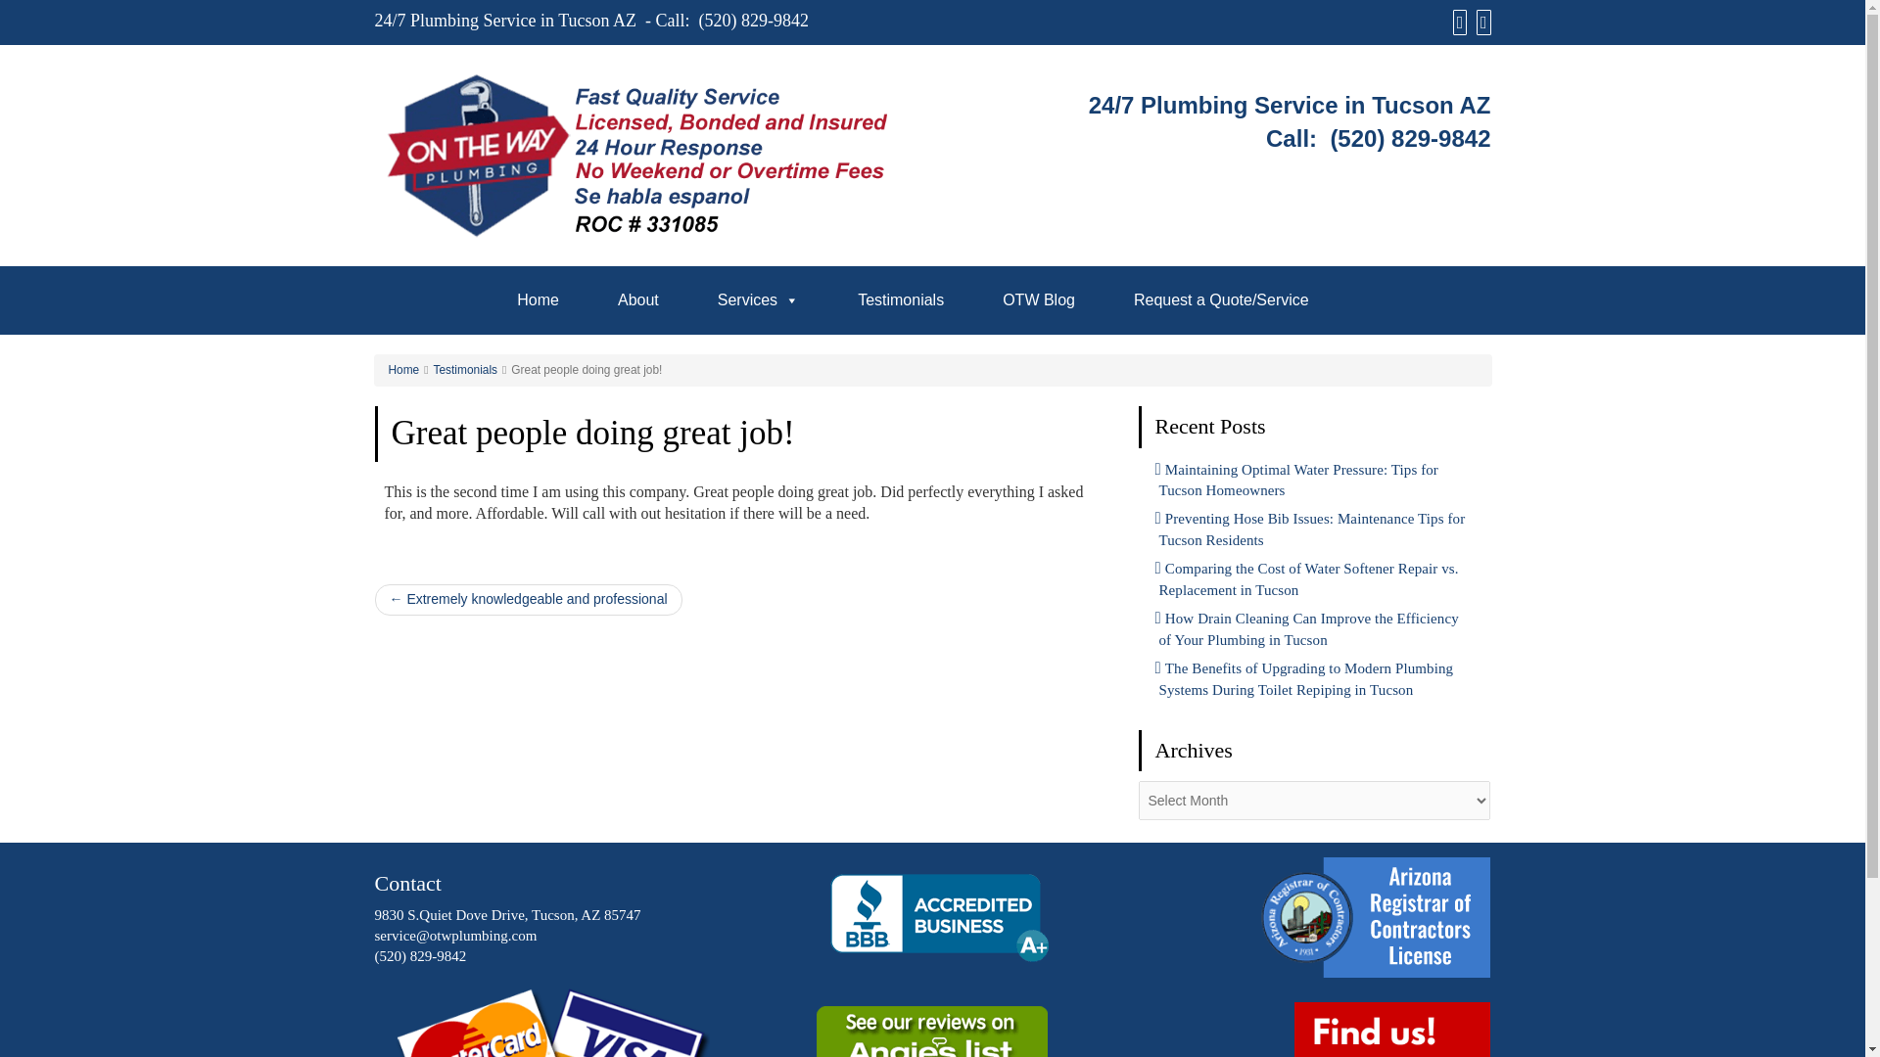 Image resolution: width=1880 pixels, height=1057 pixels. Describe the element at coordinates (900, 299) in the screenshot. I see `Testimonials` at that location.